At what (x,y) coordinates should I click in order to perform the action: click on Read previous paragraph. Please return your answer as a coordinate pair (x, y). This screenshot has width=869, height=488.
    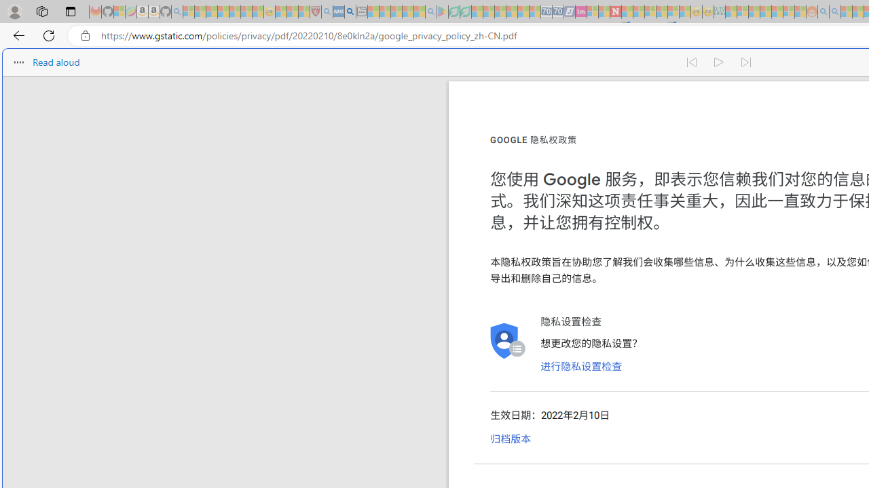
    Looking at the image, I should click on (691, 62).